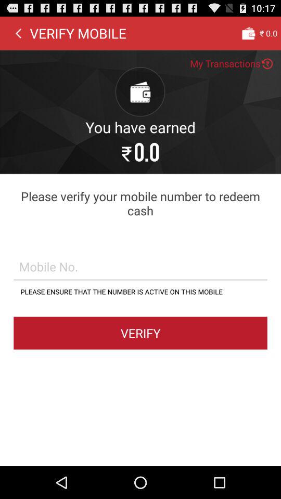  Describe the element at coordinates (140, 266) in the screenshot. I see `click on mobile no field` at that location.